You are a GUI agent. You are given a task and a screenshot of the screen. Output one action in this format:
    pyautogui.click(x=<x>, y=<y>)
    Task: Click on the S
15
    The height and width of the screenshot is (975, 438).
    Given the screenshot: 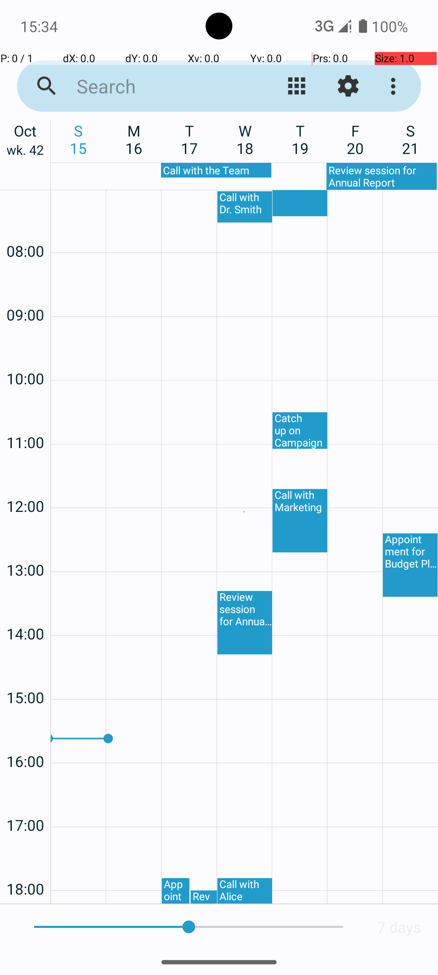 What is the action you would take?
    pyautogui.click(x=79, y=139)
    